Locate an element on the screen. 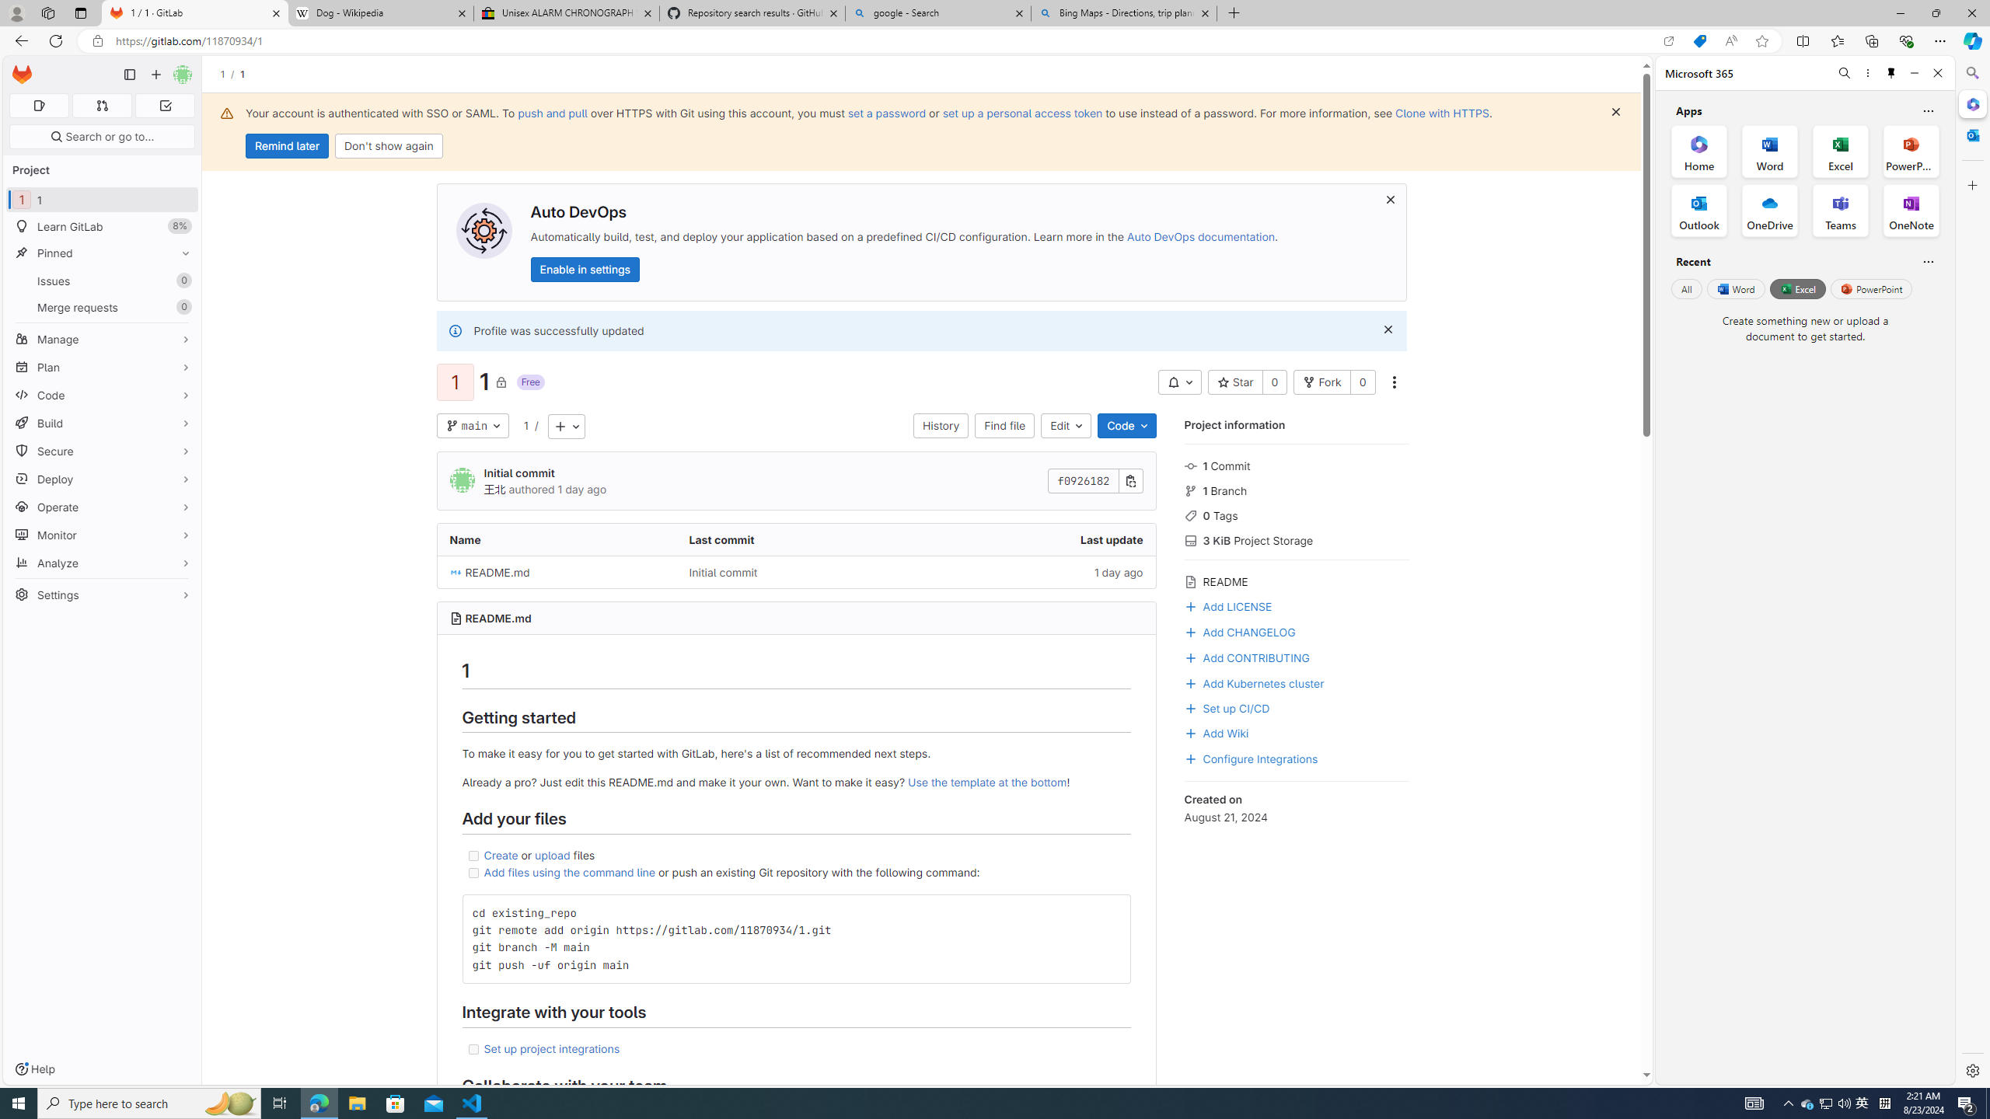  Find file is located at coordinates (1004, 426).